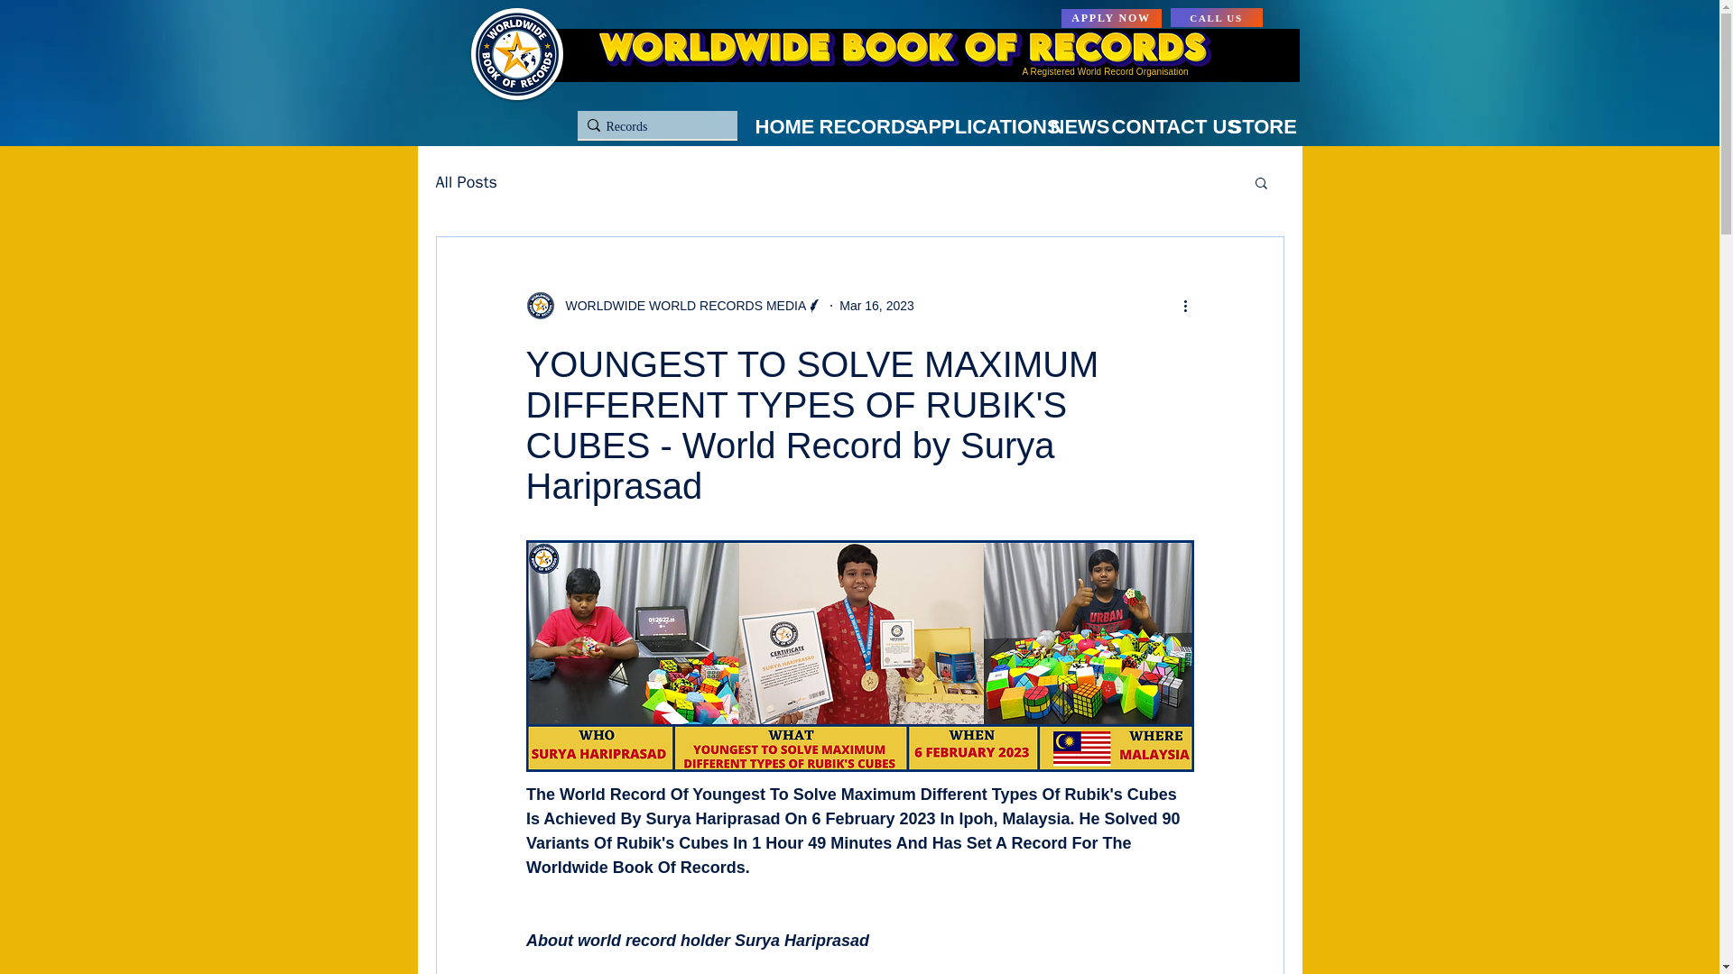 This screenshot has width=1733, height=974. What do you see at coordinates (465, 182) in the screenshot?
I see `All Posts` at bounding box center [465, 182].